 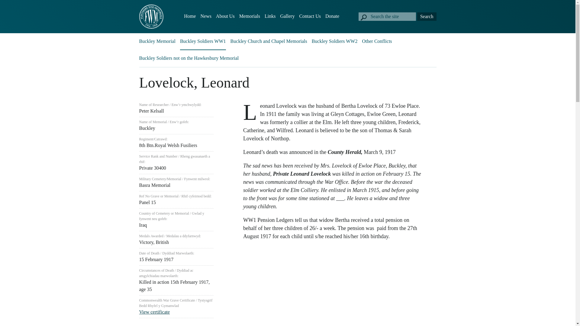 What do you see at coordinates (250, 16) in the screenshot?
I see `Memorials` at bounding box center [250, 16].